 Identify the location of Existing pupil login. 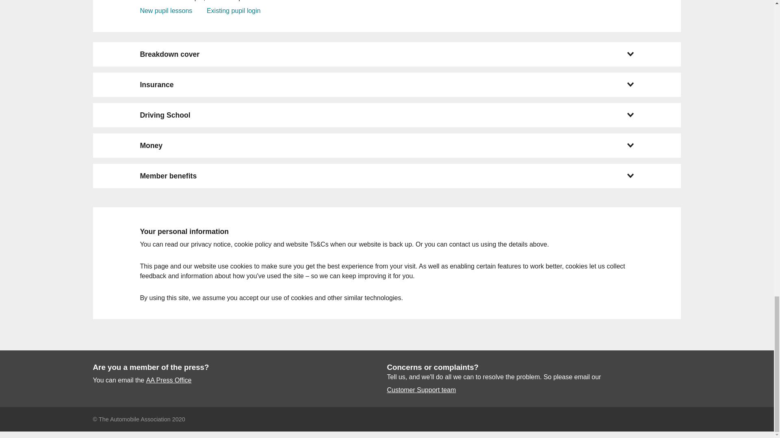
(233, 11).